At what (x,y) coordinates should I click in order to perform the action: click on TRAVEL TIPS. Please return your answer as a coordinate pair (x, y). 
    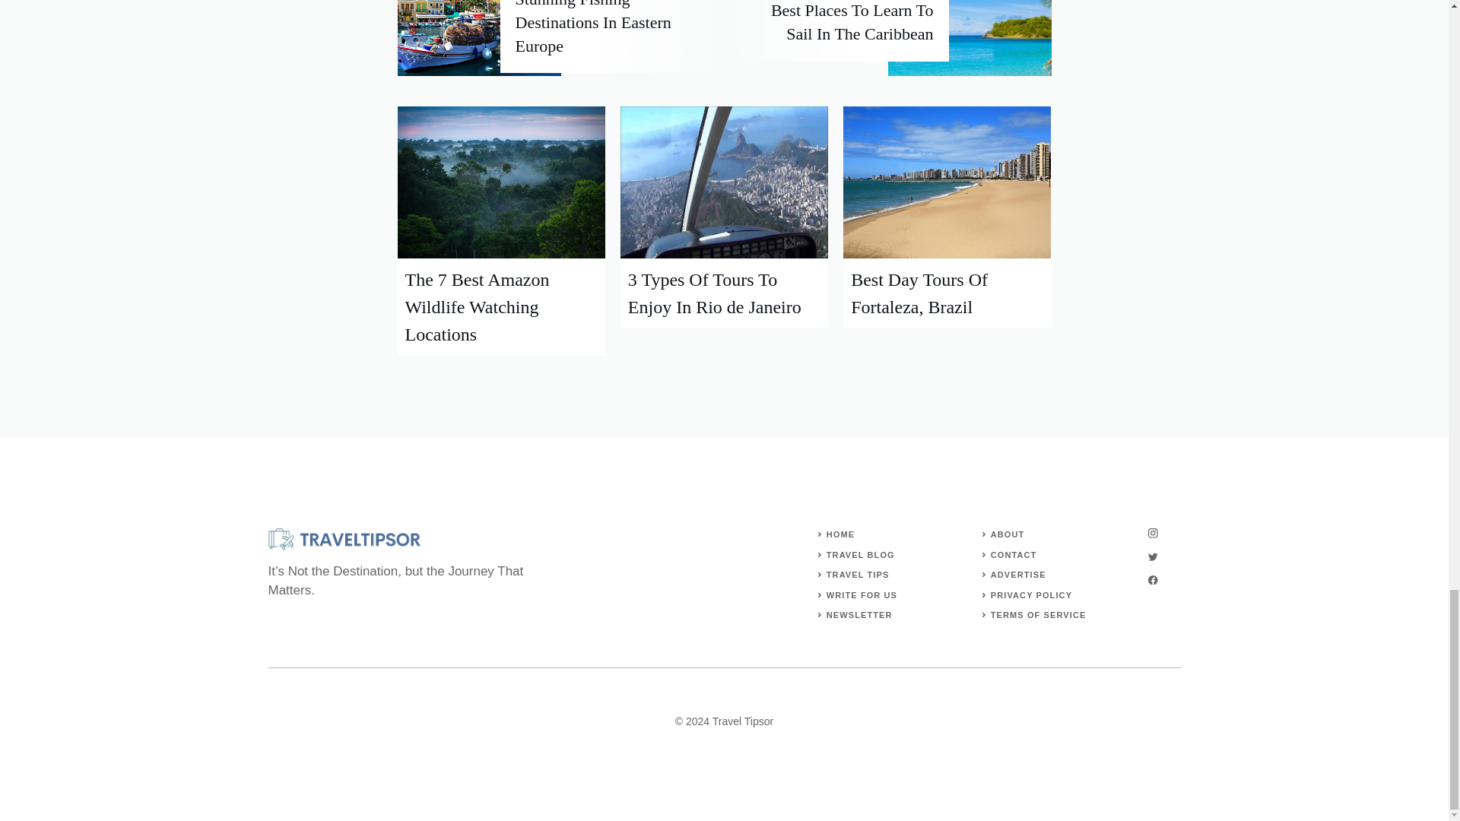
    Looking at the image, I should click on (858, 575).